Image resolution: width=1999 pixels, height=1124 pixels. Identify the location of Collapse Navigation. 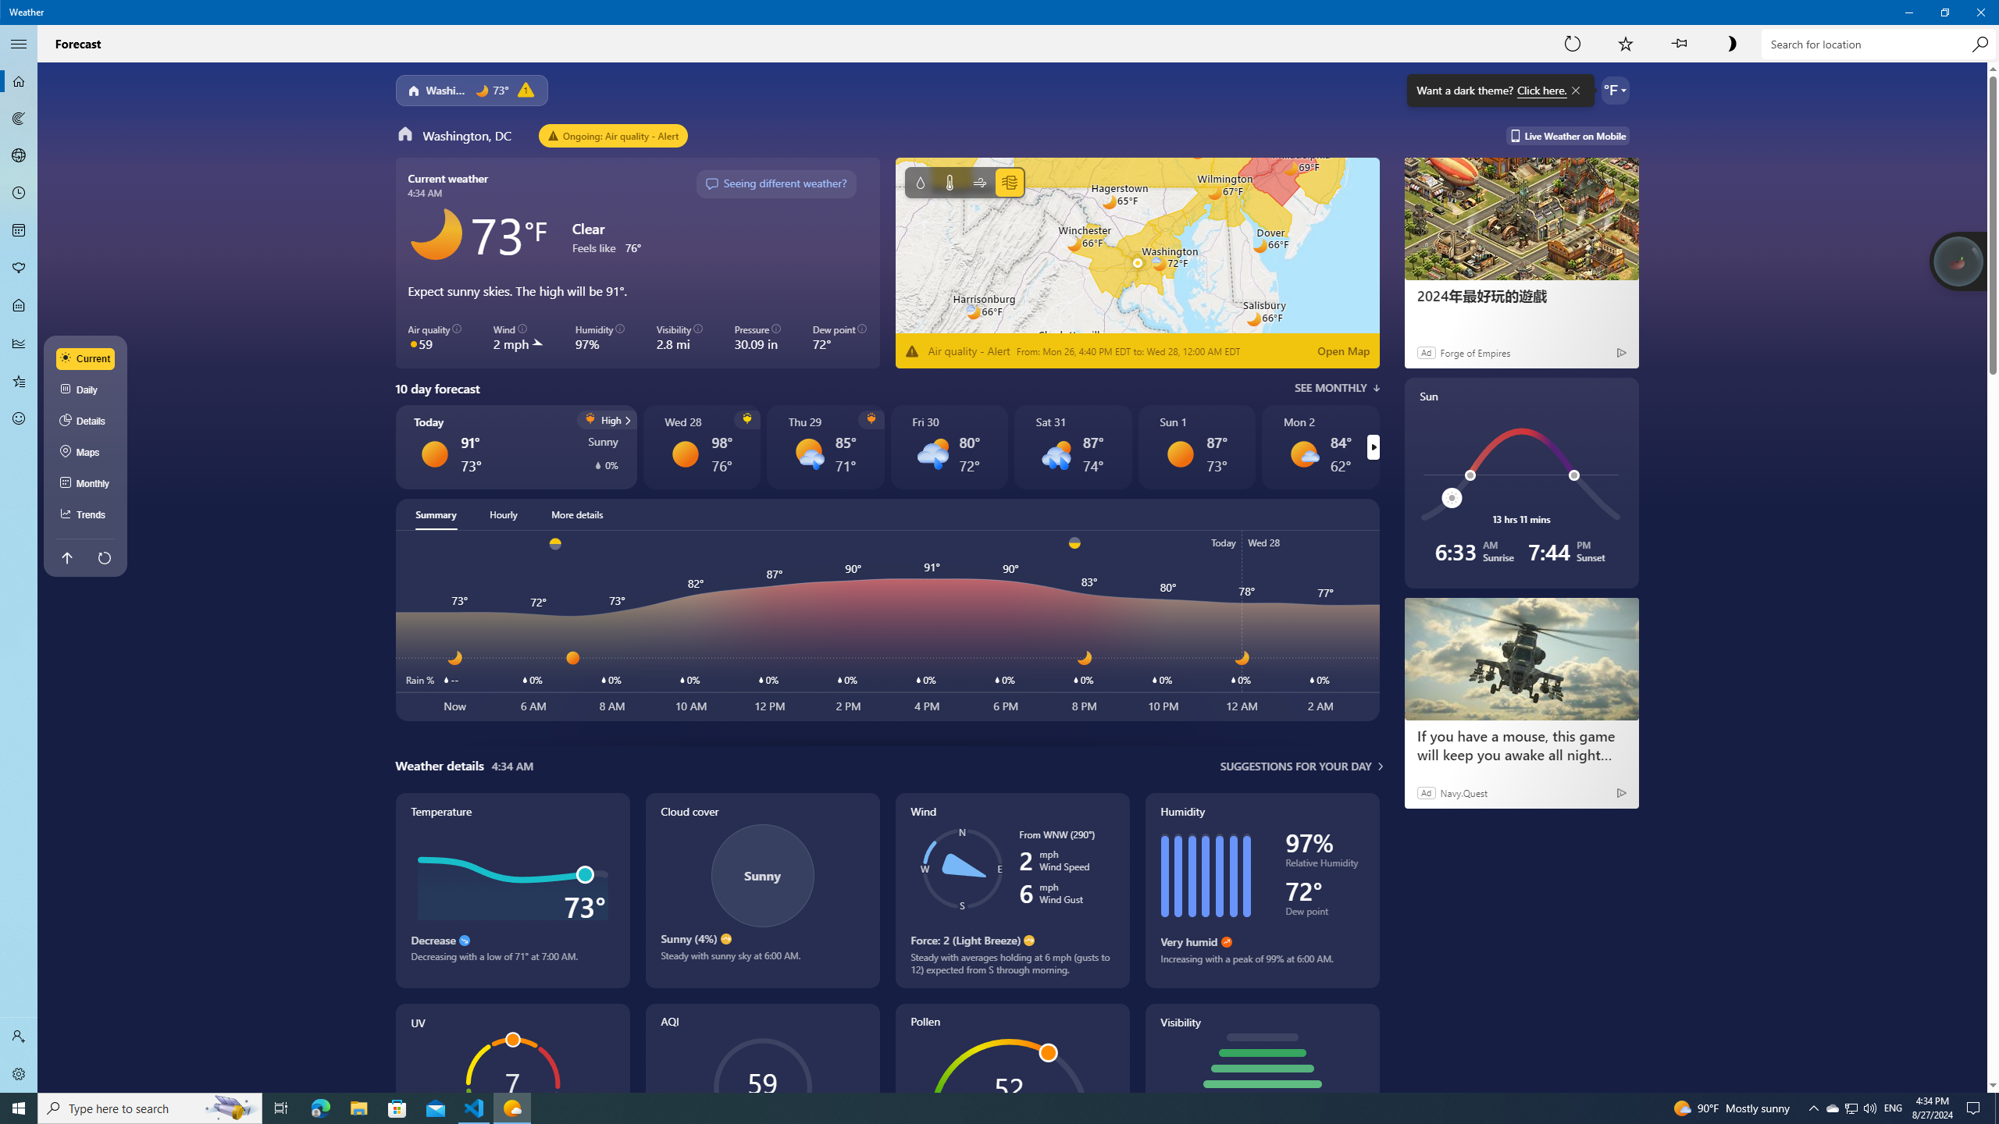
(19, 44).